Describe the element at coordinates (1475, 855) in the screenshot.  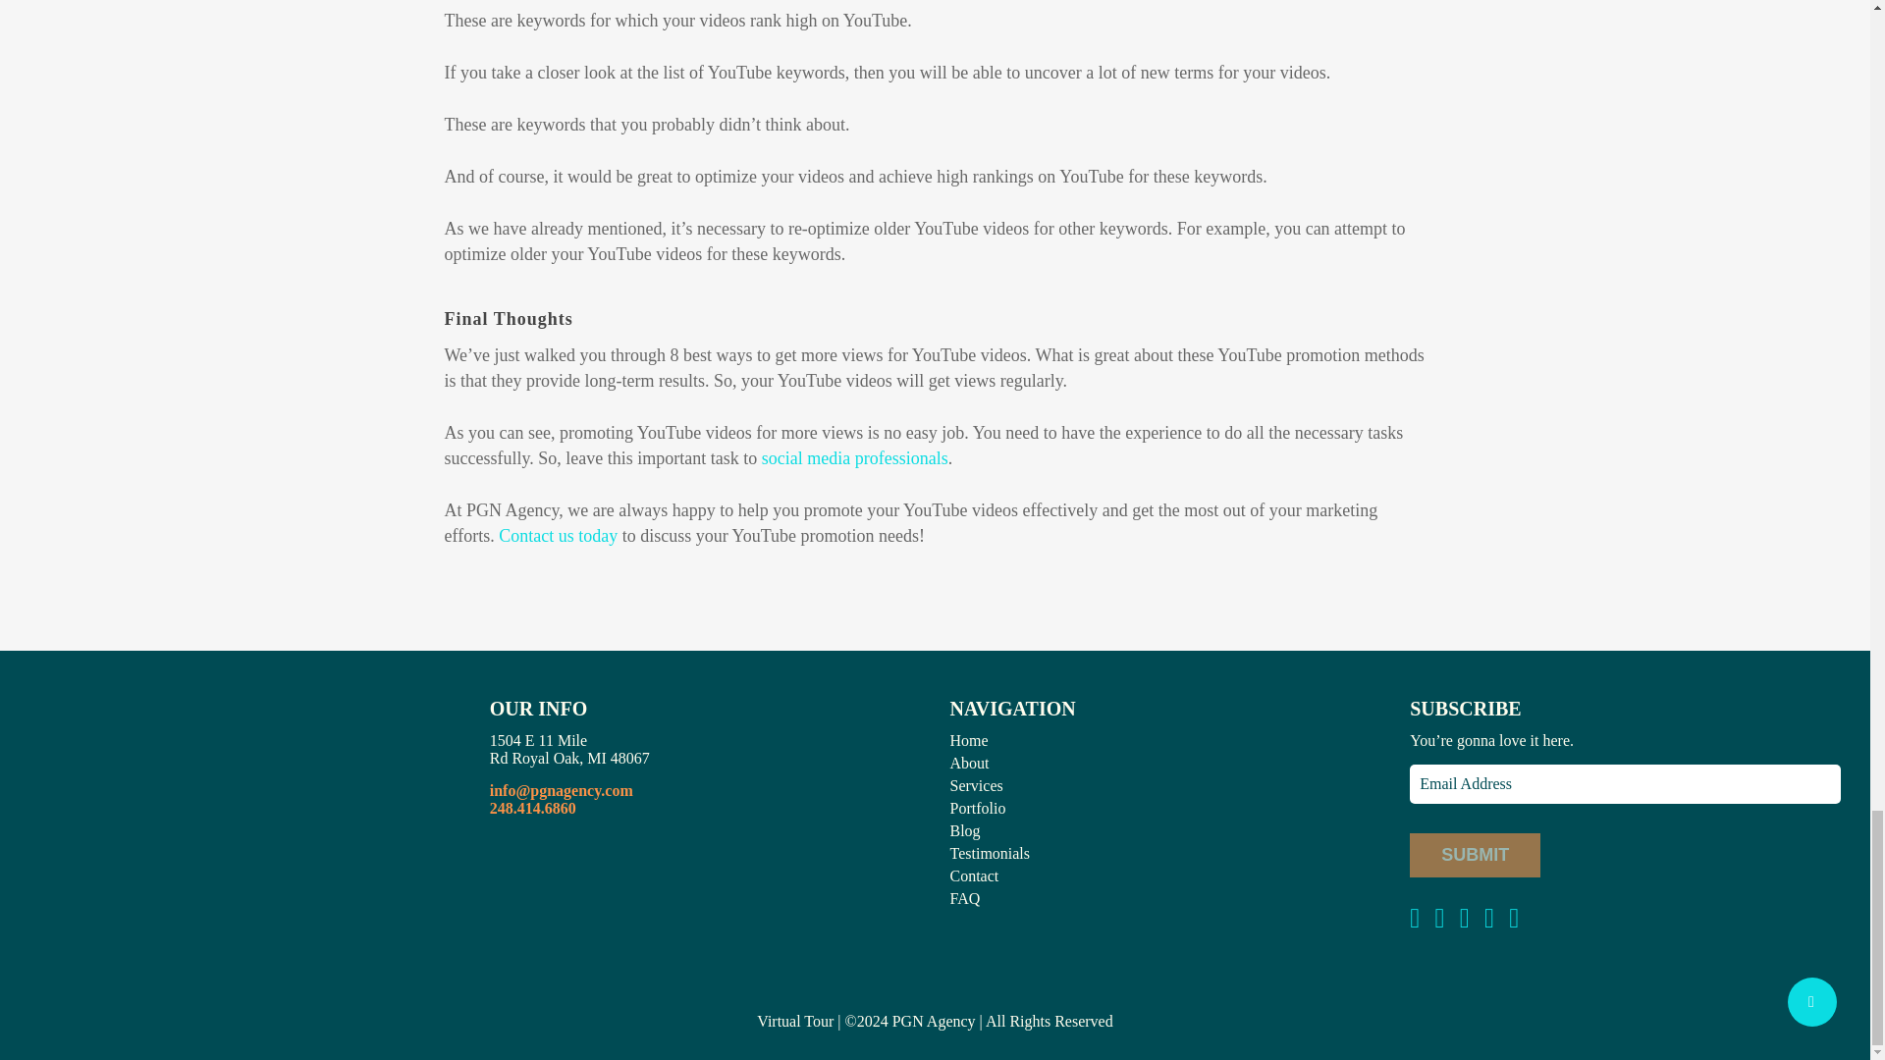
I see `SUBMIT` at that location.